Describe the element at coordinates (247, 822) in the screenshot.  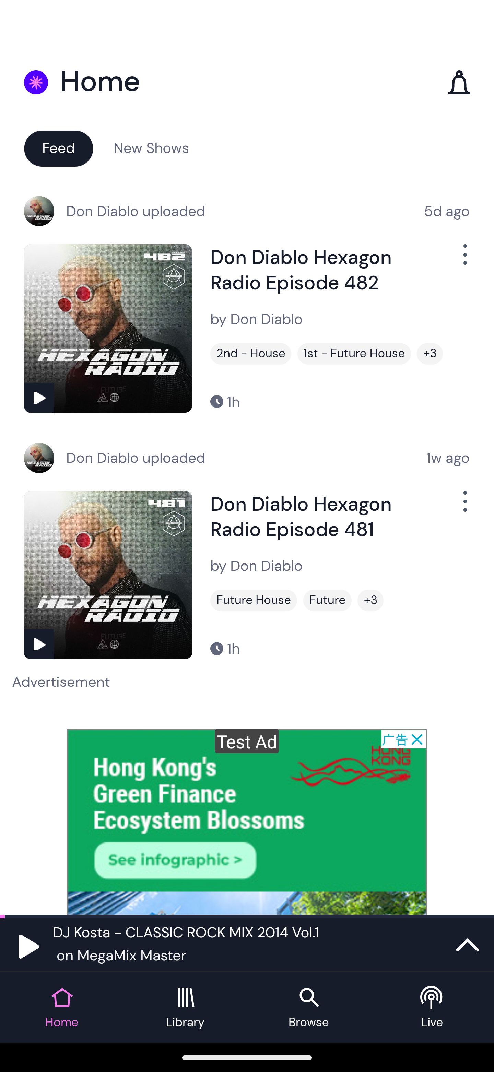
I see `Advertisement` at that location.